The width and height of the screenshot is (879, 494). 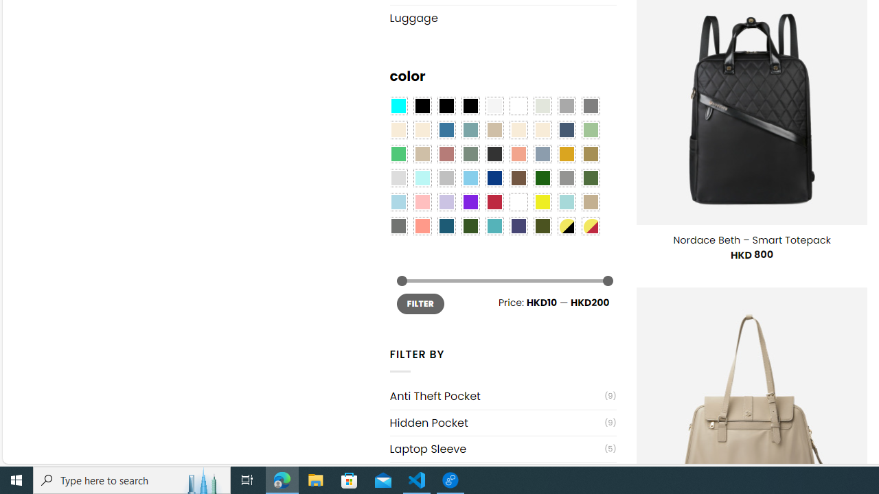 What do you see at coordinates (470, 154) in the screenshot?
I see `Sage` at bounding box center [470, 154].